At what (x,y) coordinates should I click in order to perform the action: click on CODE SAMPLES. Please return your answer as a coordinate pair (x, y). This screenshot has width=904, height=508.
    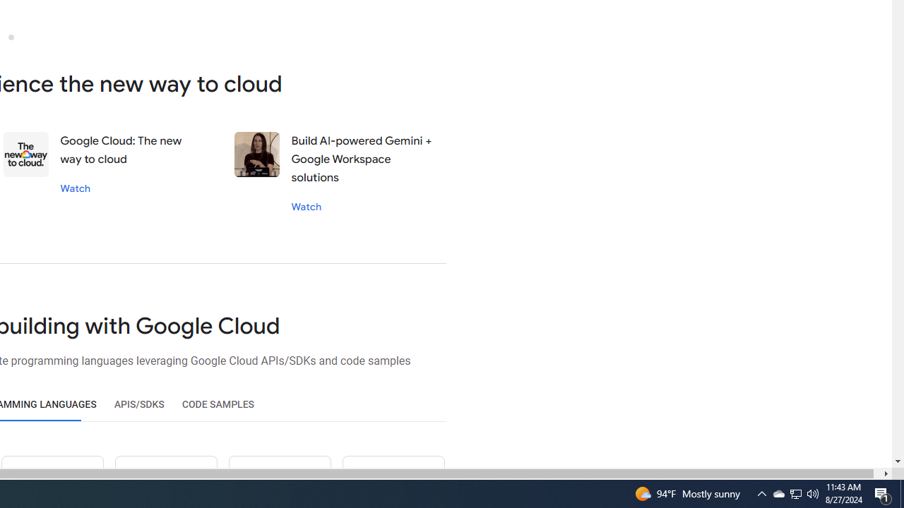
    Looking at the image, I should click on (218, 404).